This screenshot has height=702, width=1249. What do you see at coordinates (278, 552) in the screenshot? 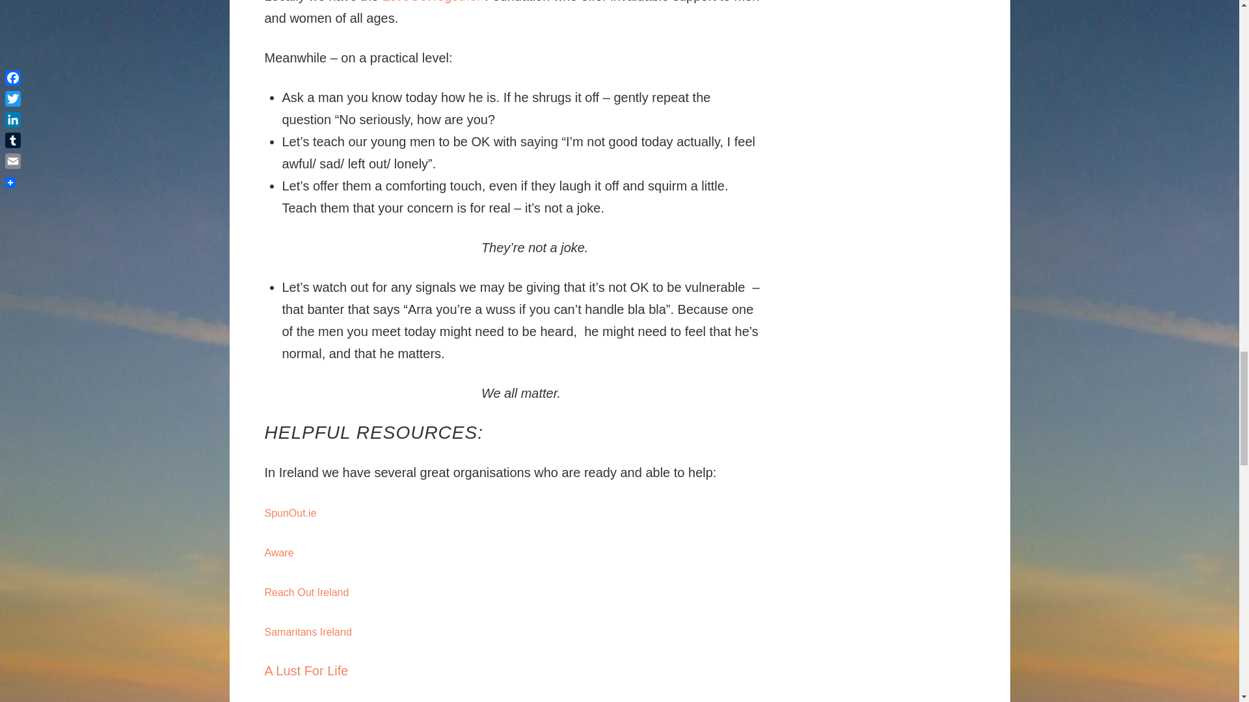
I see `Aware` at bounding box center [278, 552].